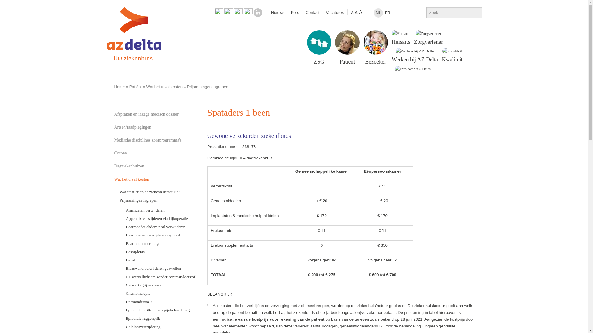 This screenshot has width=593, height=333. I want to click on Chemotherapie, so click(159, 294).